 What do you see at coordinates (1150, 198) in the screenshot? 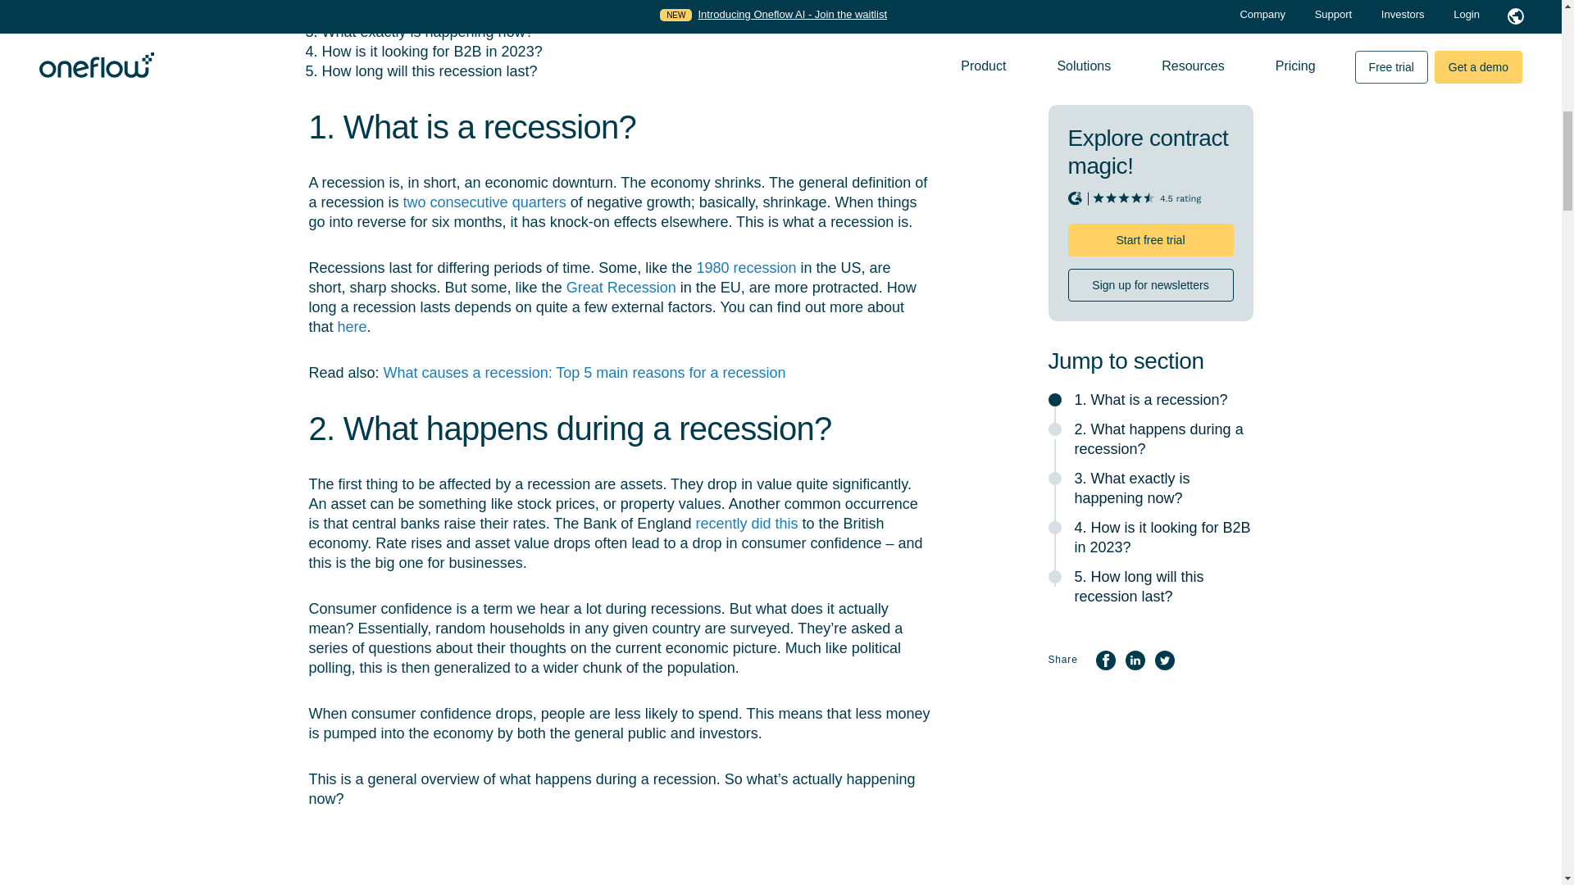
I see `4. How is it looking for B2B in 2023?` at bounding box center [1150, 198].